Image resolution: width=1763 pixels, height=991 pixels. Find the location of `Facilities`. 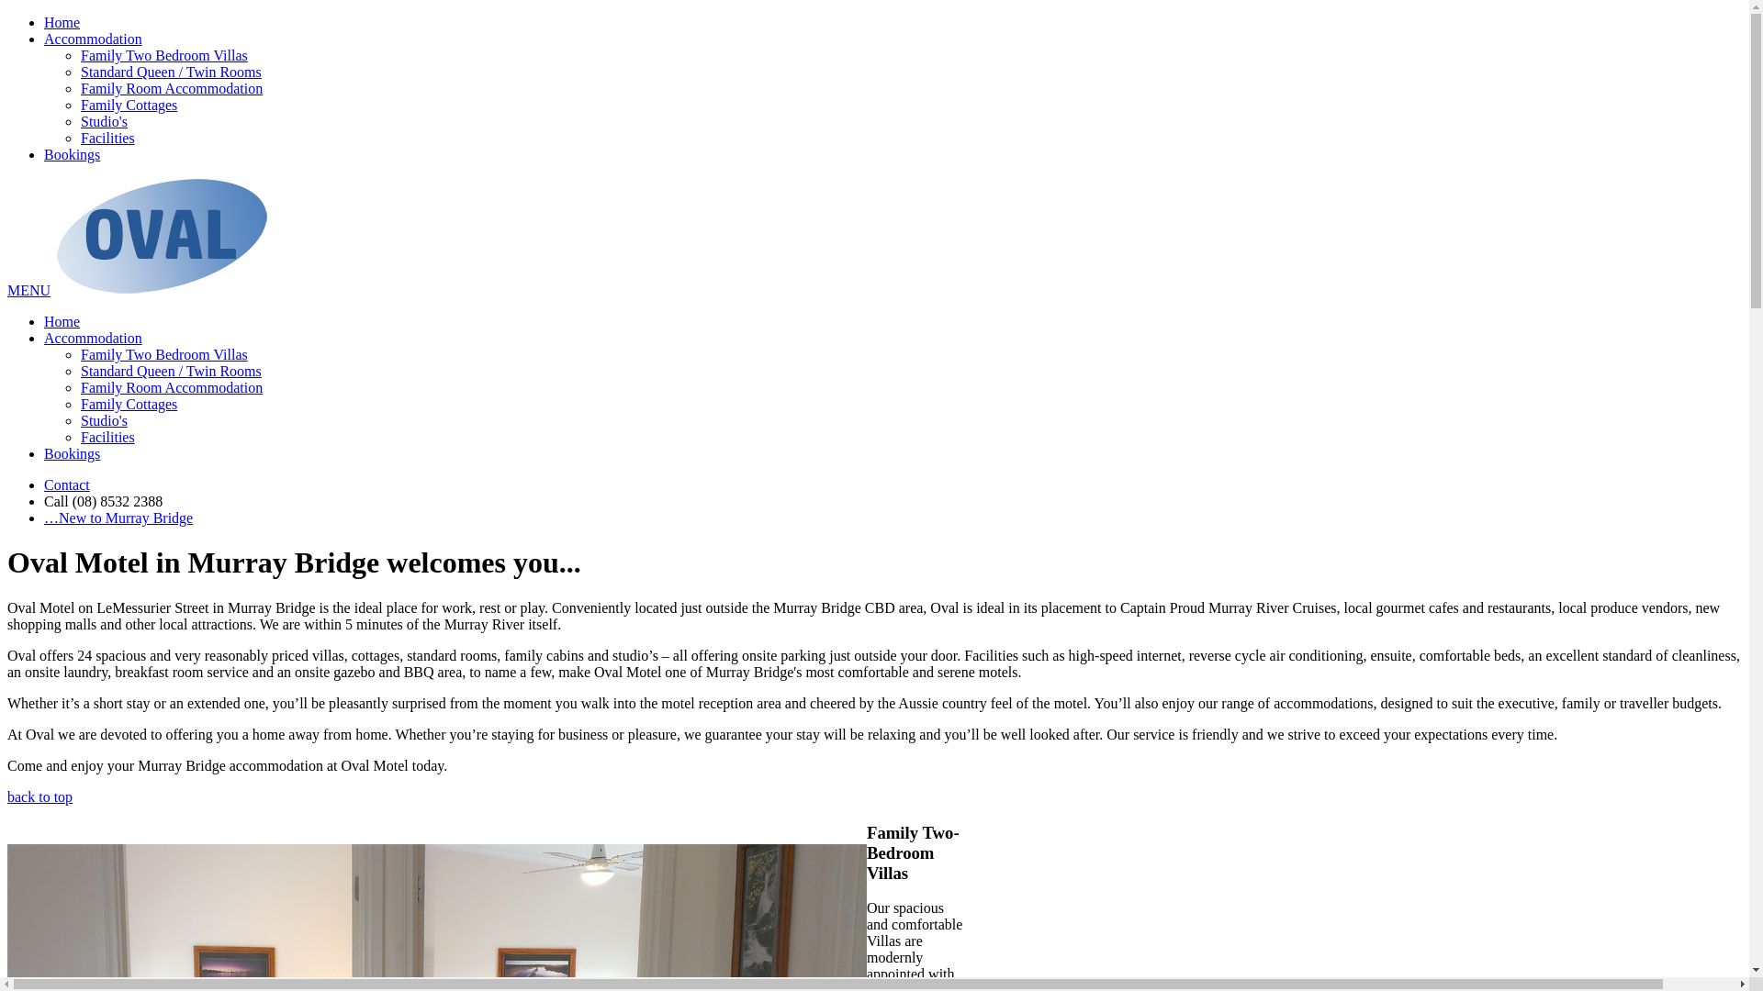

Facilities is located at coordinates (108, 138).